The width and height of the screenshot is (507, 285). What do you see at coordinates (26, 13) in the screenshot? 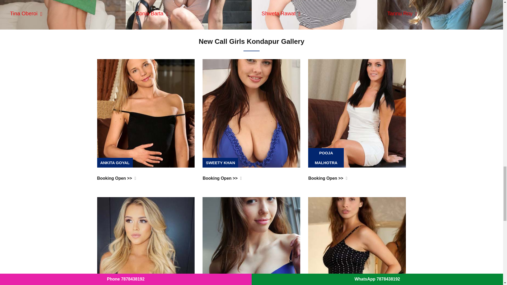
I see `Tina Oberoi` at bounding box center [26, 13].